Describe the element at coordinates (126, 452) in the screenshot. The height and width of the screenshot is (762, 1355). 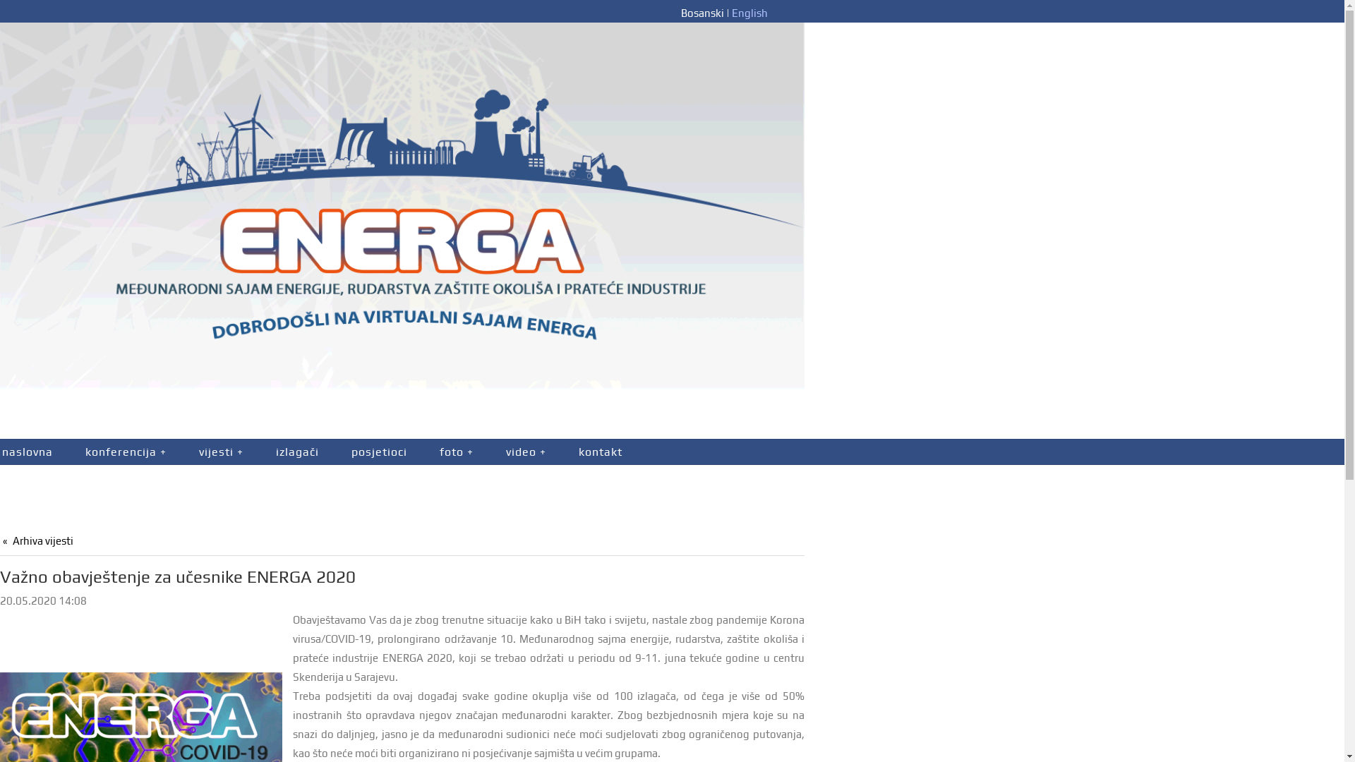
I see `konferencija` at that location.